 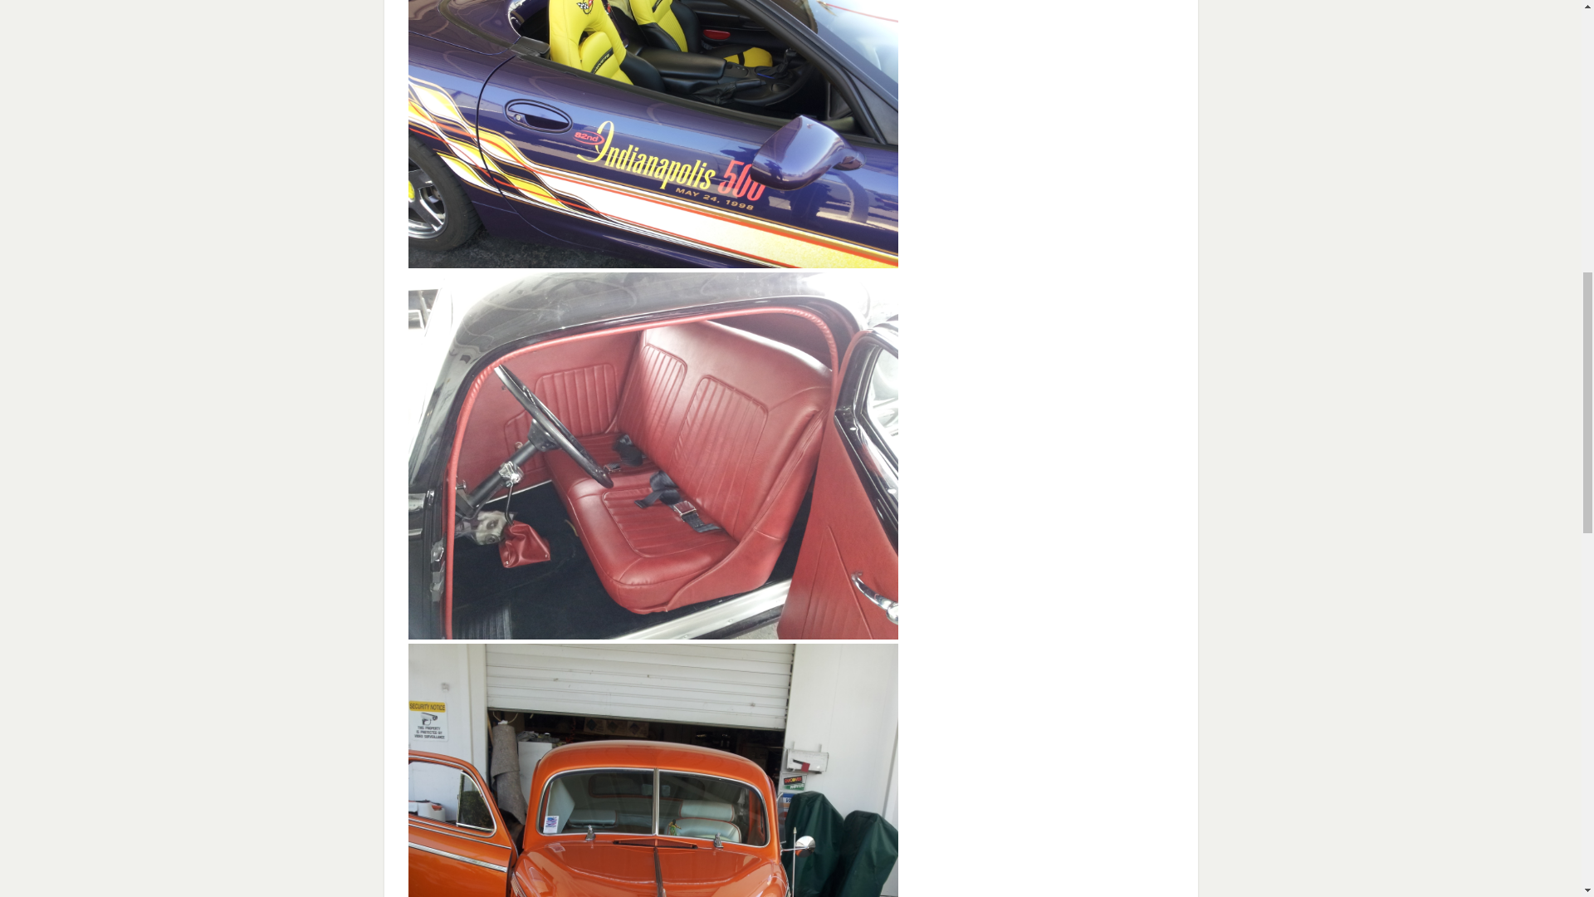 What do you see at coordinates (653, 771) in the screenshot?
I see `Classic car 01.jpg` at bounding box center [653, 771].